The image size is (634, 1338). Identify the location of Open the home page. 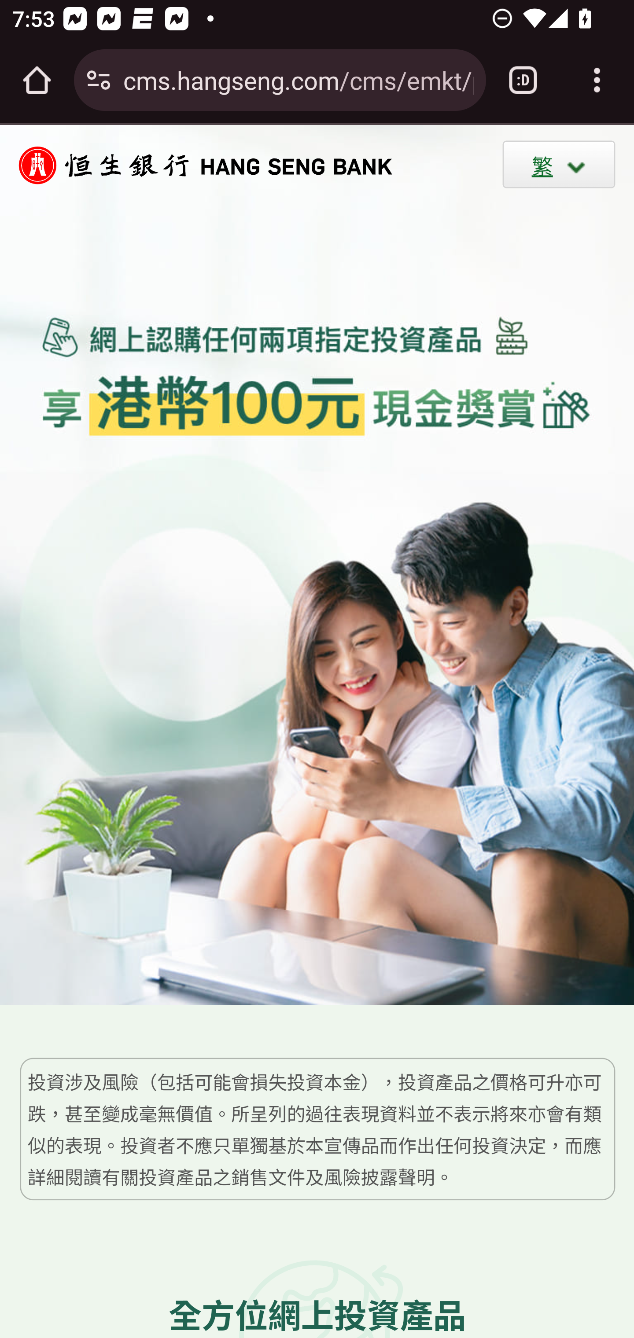
(37, 80).